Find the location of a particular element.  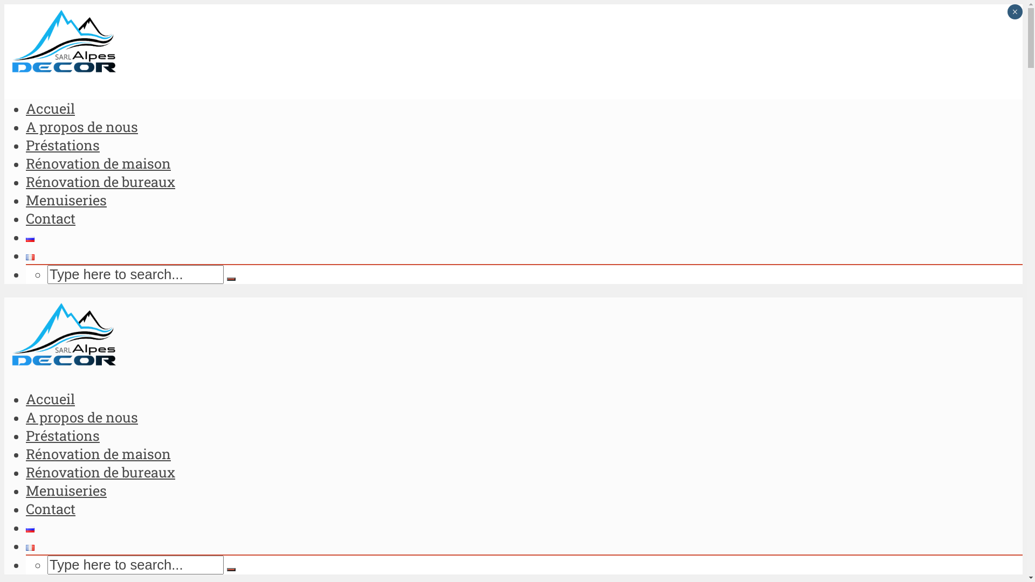

Accueil is located at coordinates (51, 108).